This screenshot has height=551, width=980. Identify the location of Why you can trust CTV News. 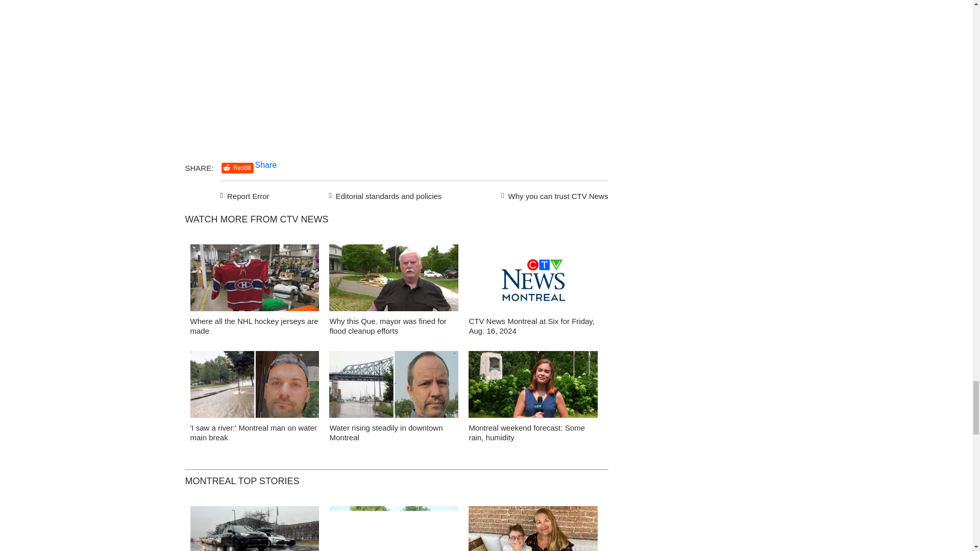
(552, 195).